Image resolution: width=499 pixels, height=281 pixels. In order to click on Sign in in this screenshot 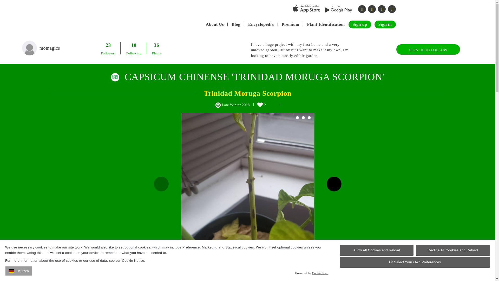, I will do `click(385, 24)`.